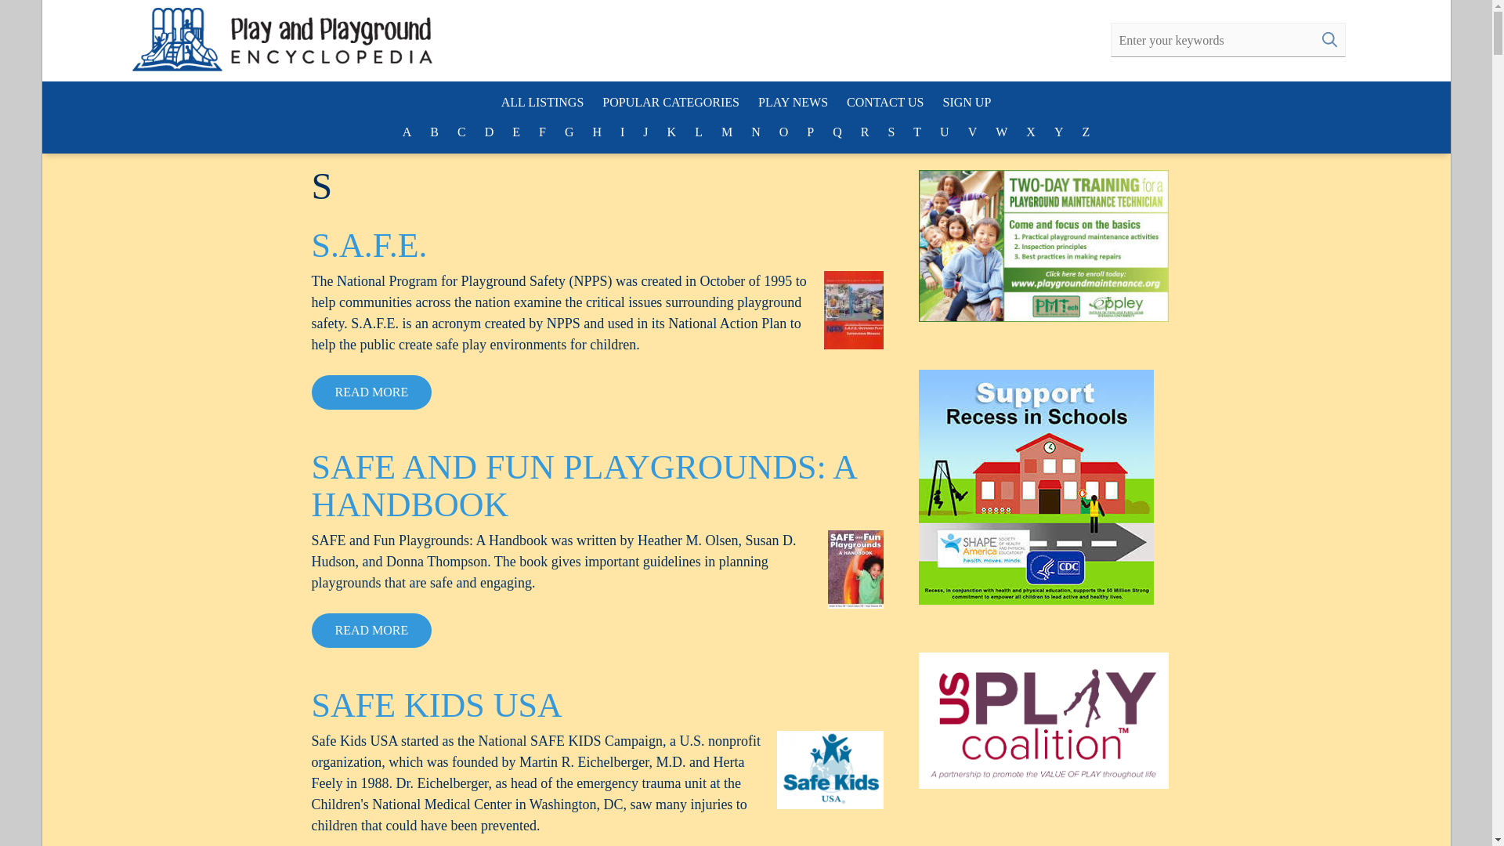  Describe the element at coordinates (885, 103) in the screenshot. I see `CONTACT US` at that location.